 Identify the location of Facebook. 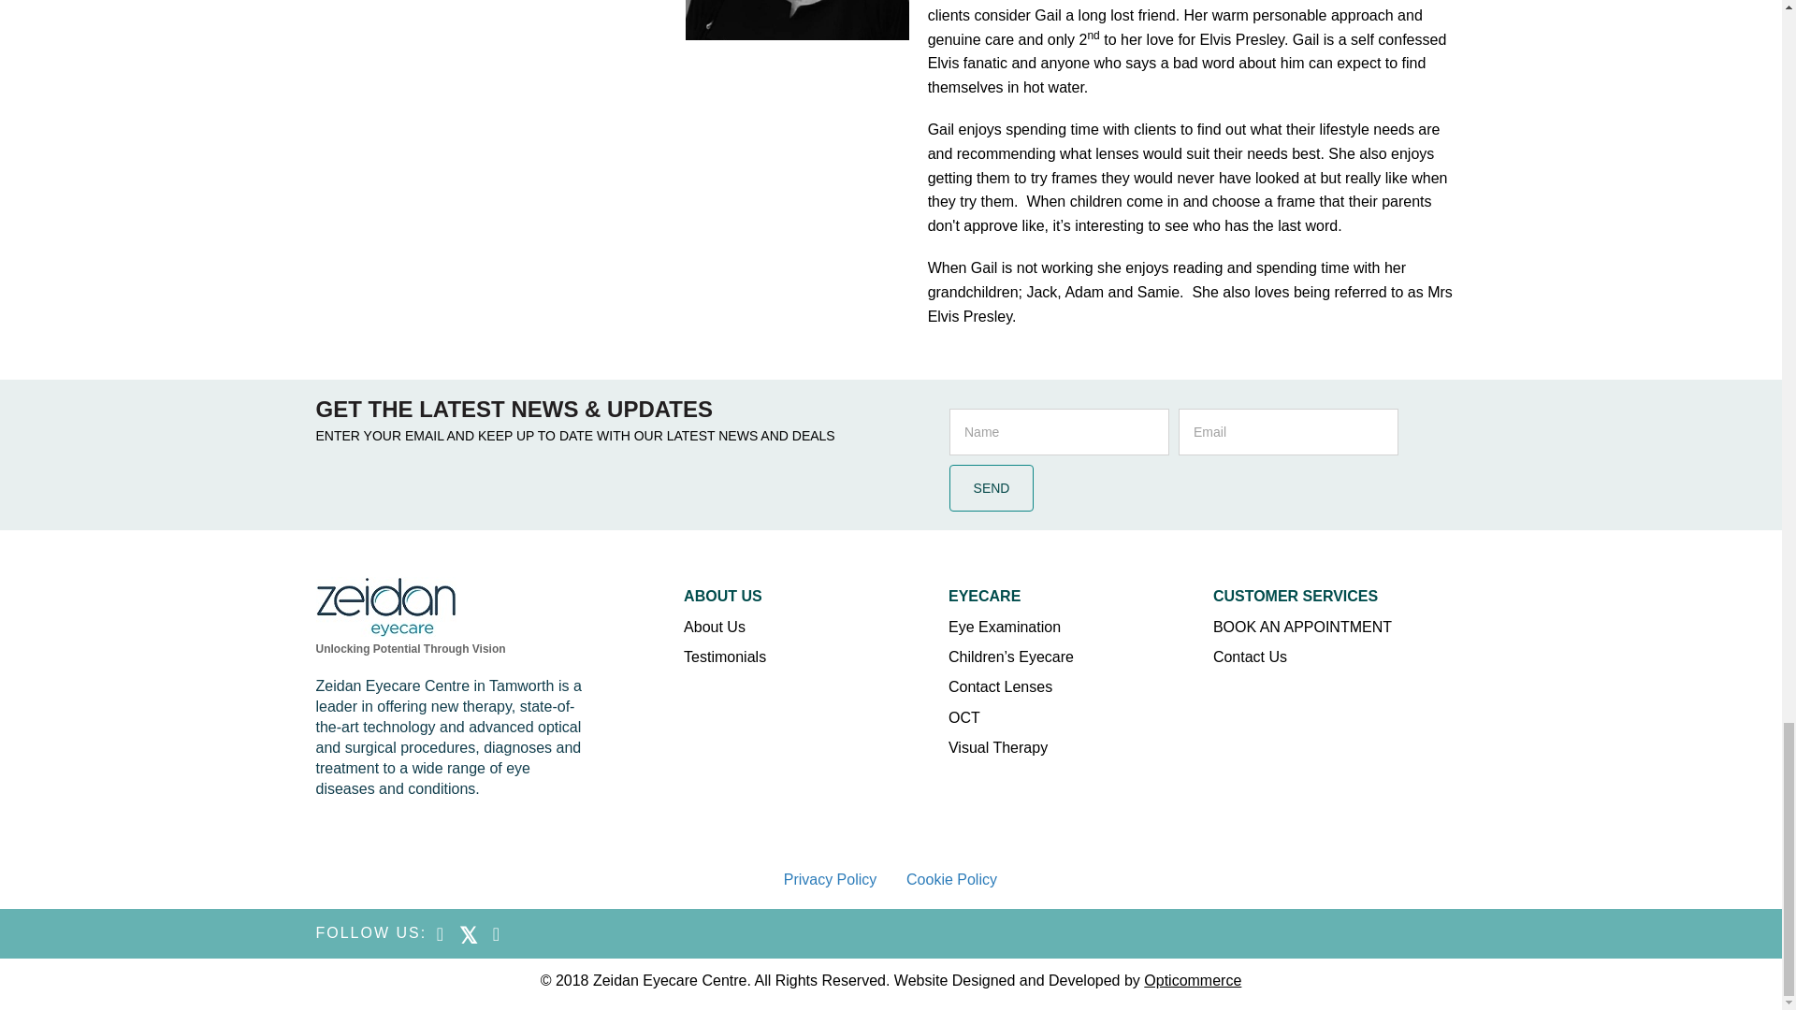
(440, 933).